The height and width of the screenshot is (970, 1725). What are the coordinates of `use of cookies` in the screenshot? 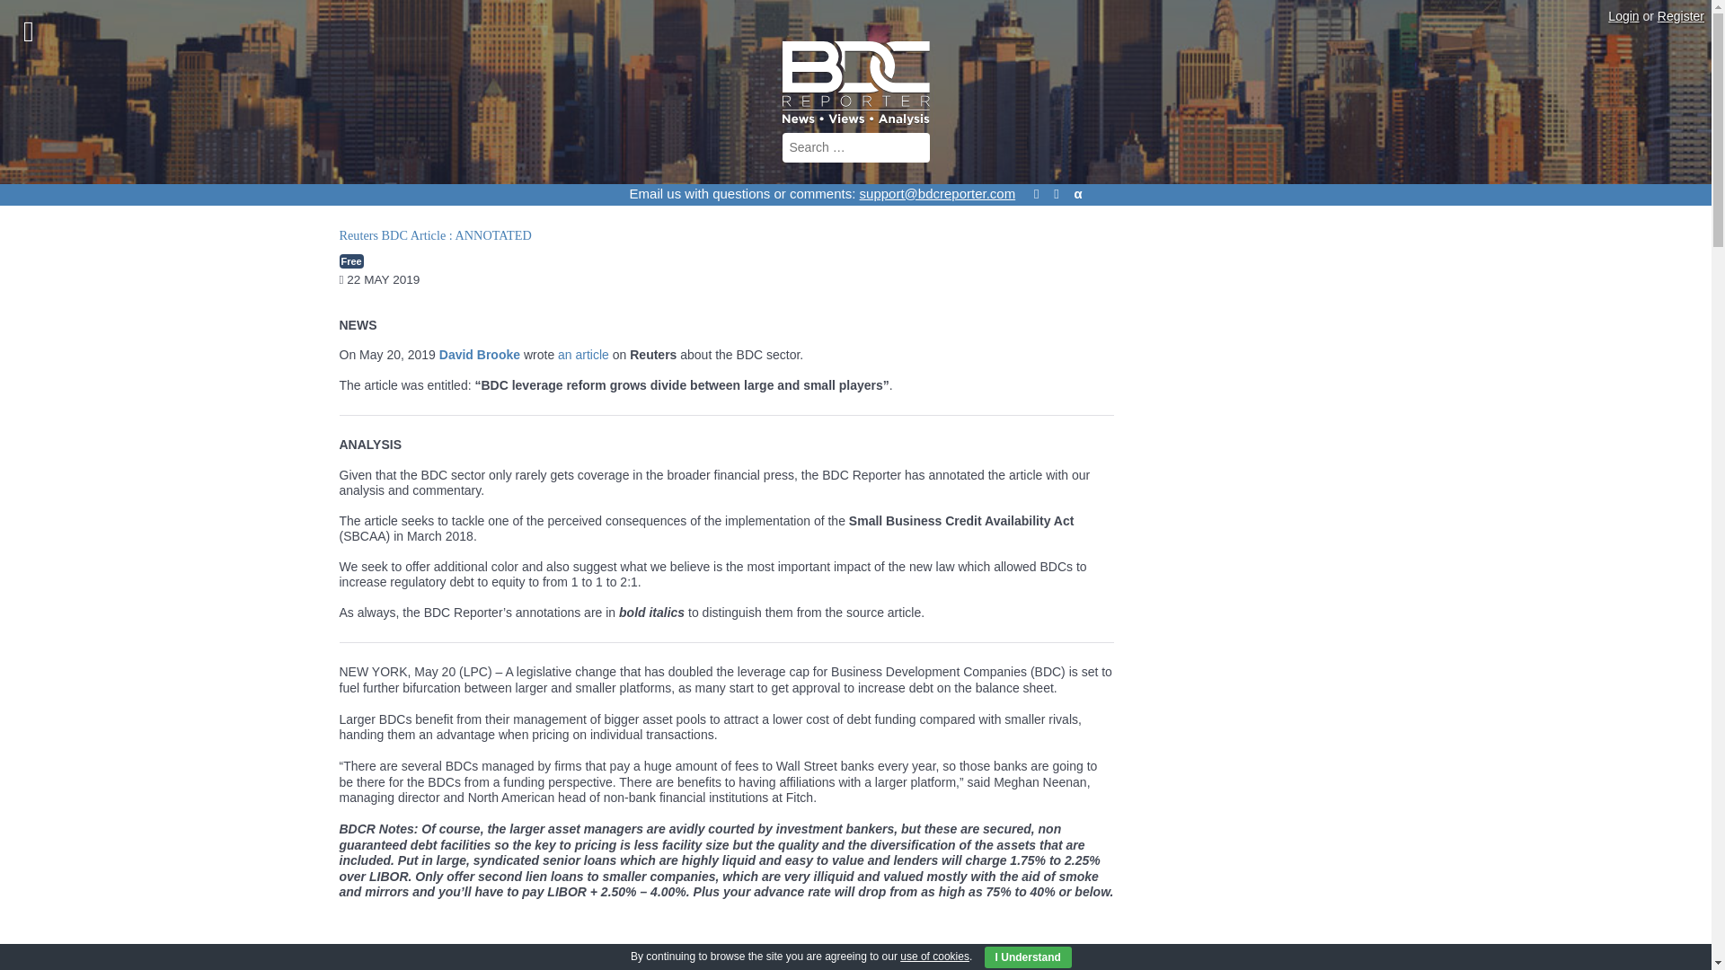 It's located at (934, 957).